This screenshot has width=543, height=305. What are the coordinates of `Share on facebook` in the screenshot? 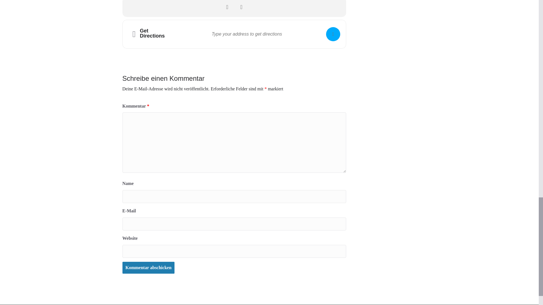 It's located at (227, 7).